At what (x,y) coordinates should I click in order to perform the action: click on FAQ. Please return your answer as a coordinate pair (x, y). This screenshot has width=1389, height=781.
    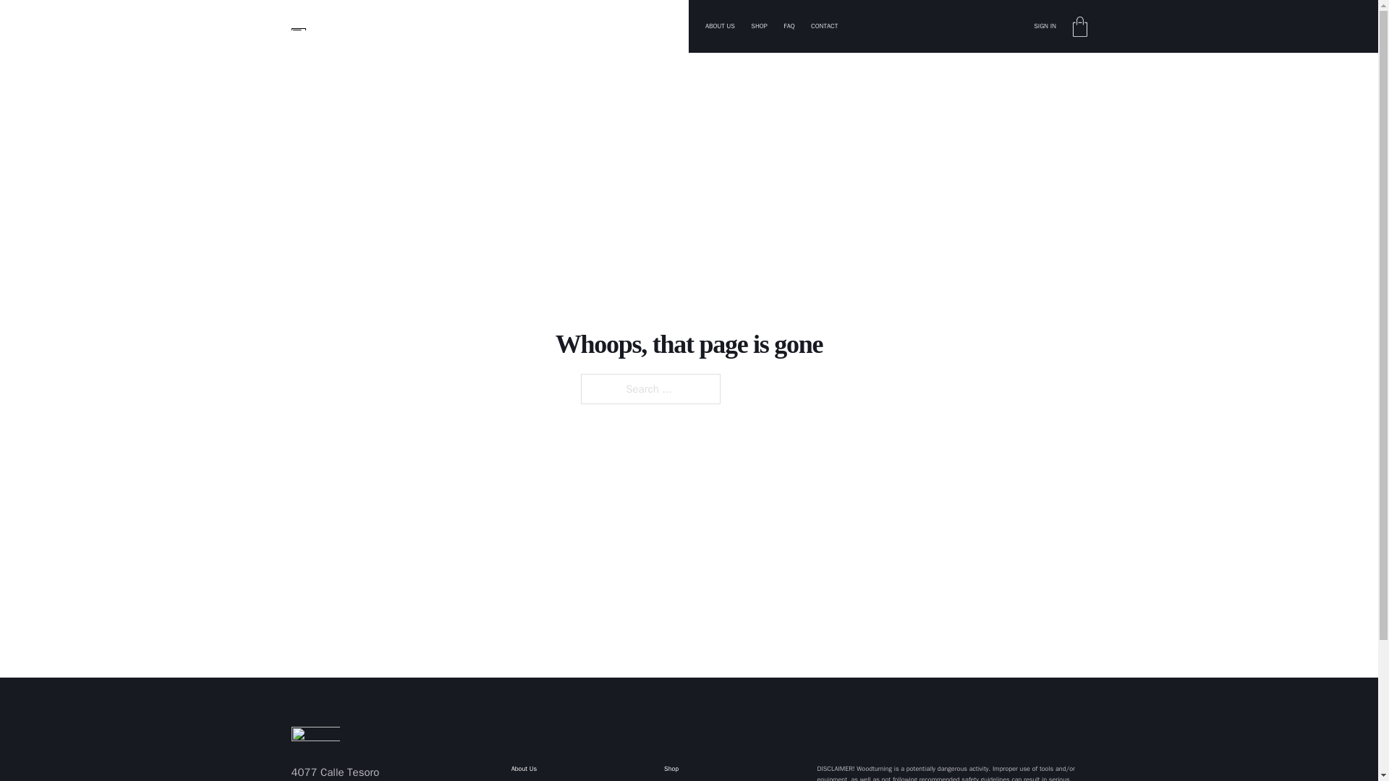
    Looking at the image, I should click on (789, 26).